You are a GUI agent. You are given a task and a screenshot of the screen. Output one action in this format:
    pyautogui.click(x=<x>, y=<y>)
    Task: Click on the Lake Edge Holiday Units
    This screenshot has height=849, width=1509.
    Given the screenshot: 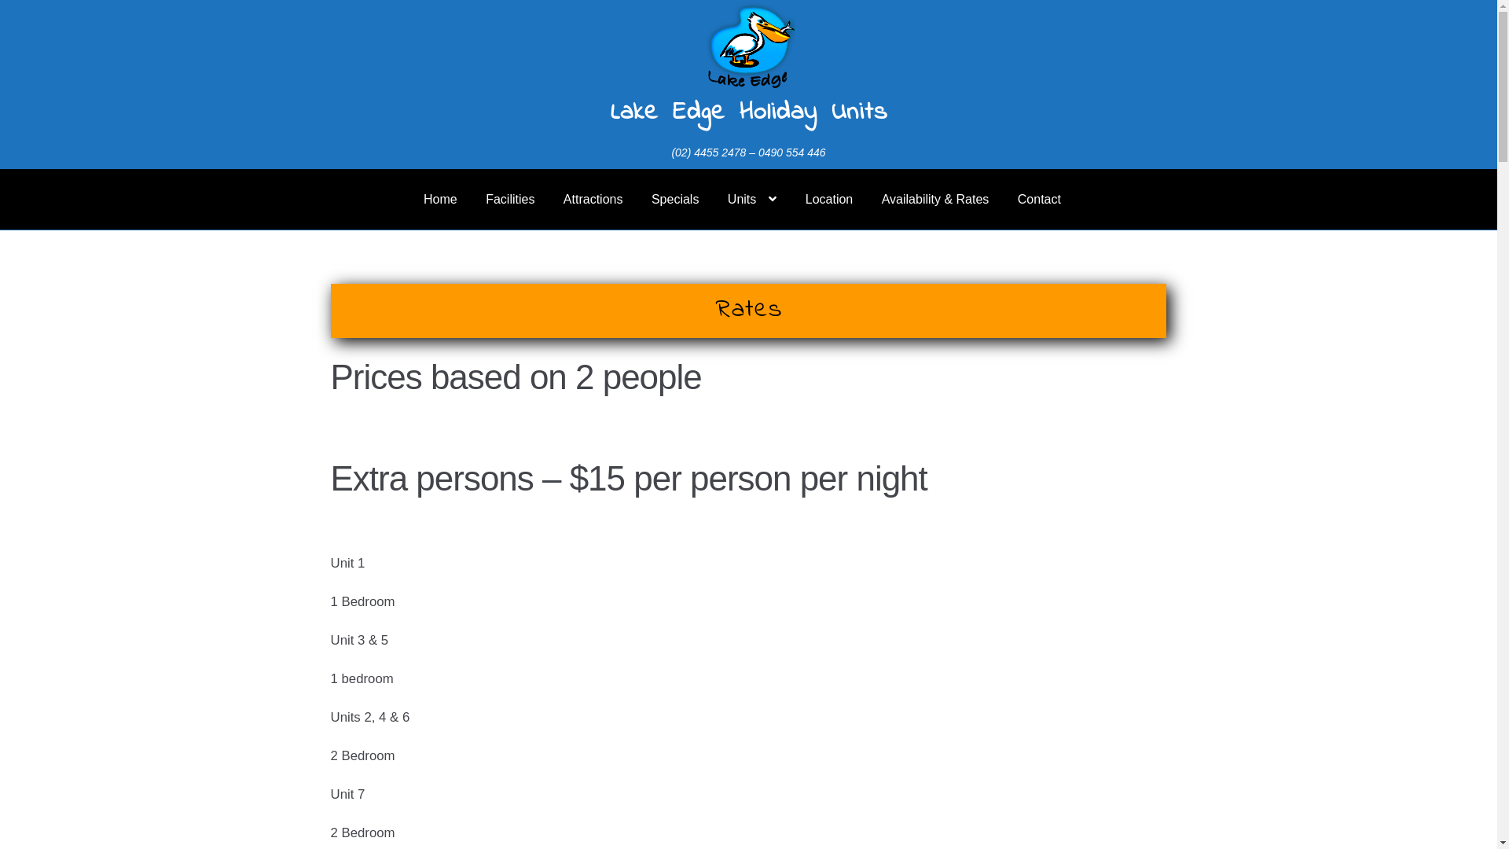 What is the action you would take?
    pyautogui.click(x=748, y=113)
    